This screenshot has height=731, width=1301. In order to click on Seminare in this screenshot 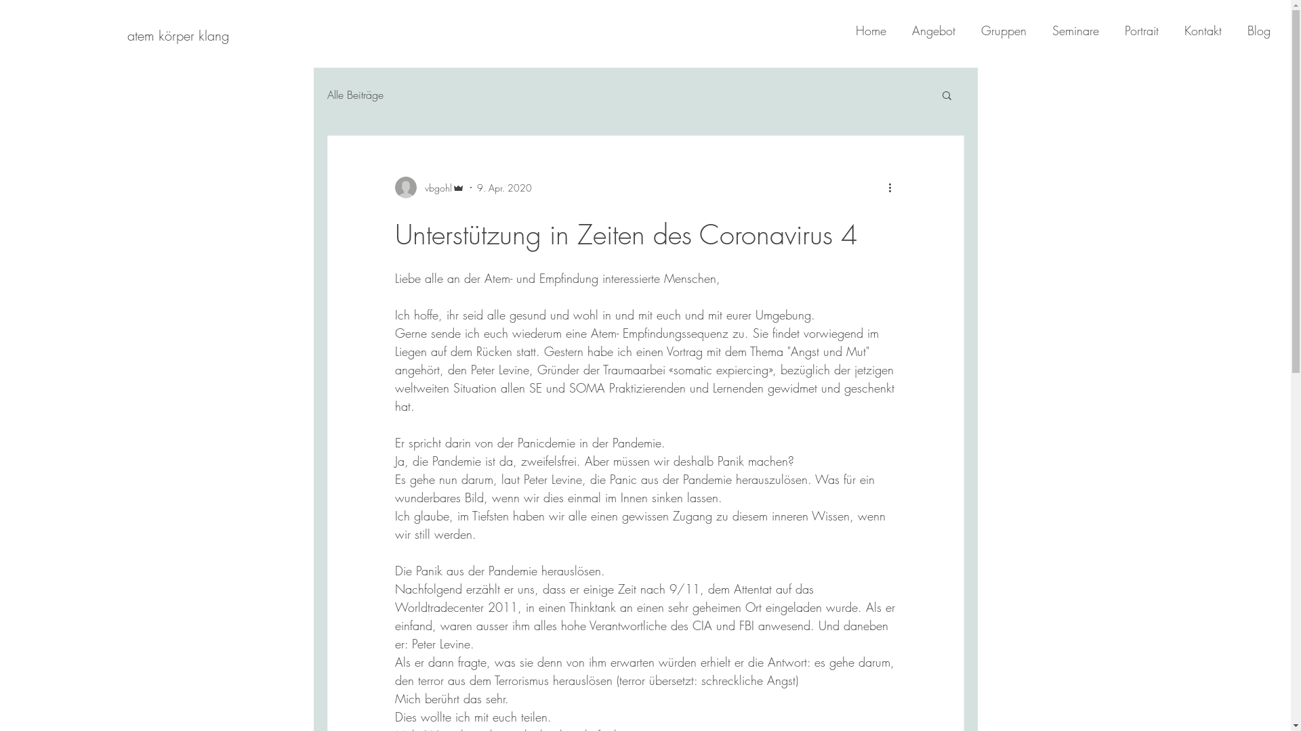, I will do `click(1069, 30)`.